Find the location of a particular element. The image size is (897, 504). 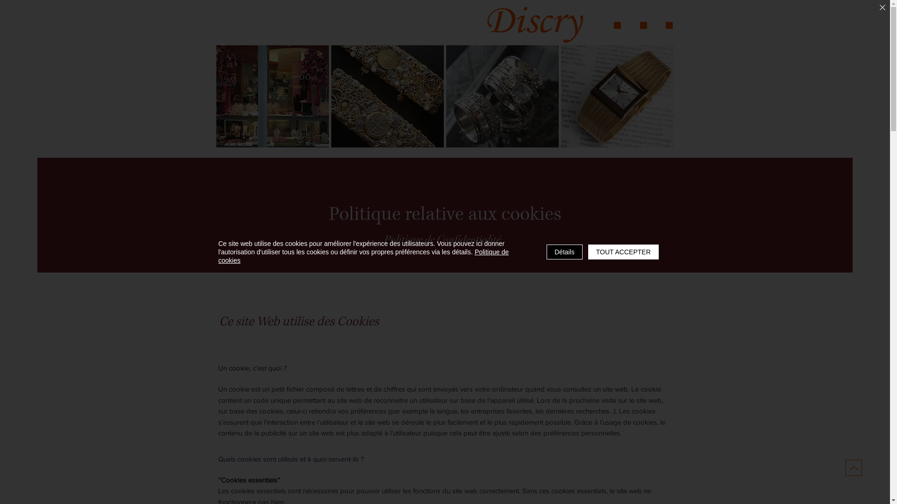

Politique de cookies is located at coordinates (363, 256).